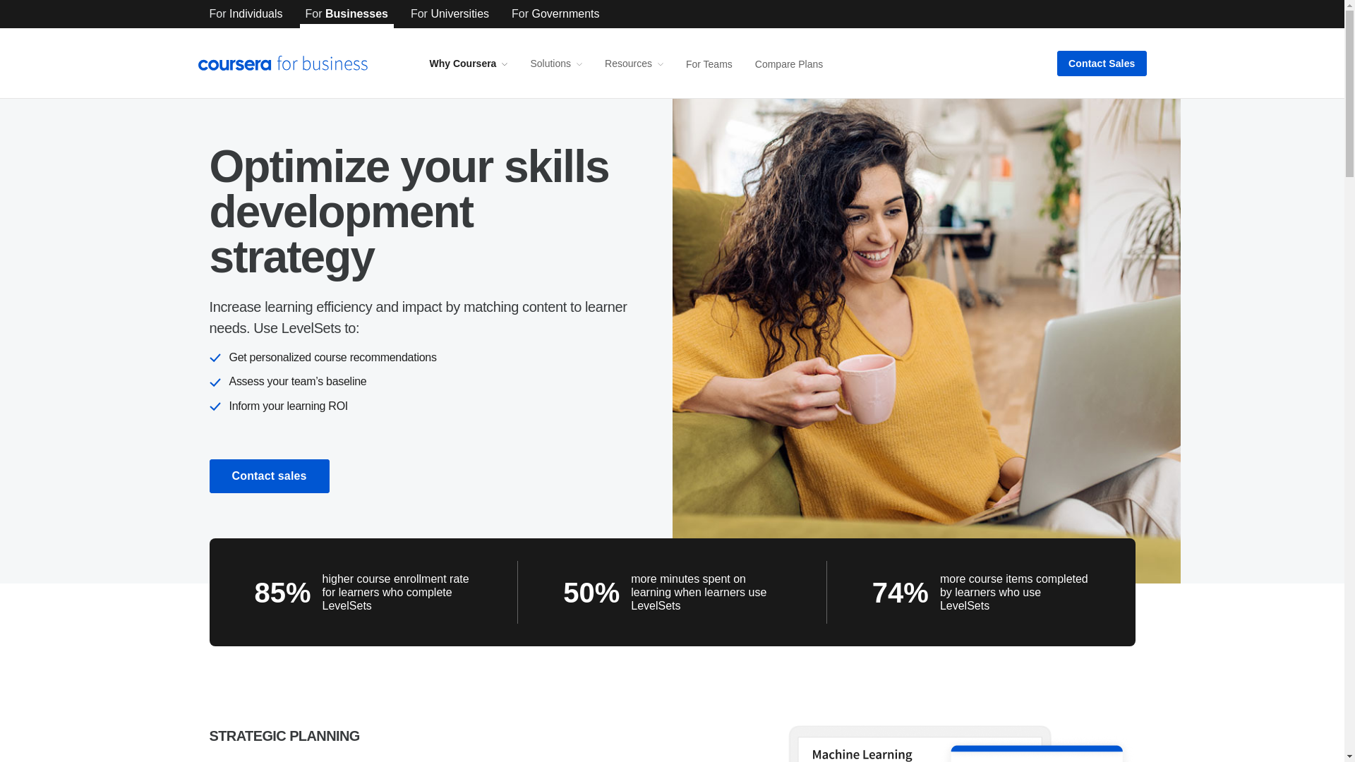 This screenshot has height=762, width=1355. What do you see at coordinates (634, 64) in the screenshot?
I see `Resources` at bounding box center [634, 64].